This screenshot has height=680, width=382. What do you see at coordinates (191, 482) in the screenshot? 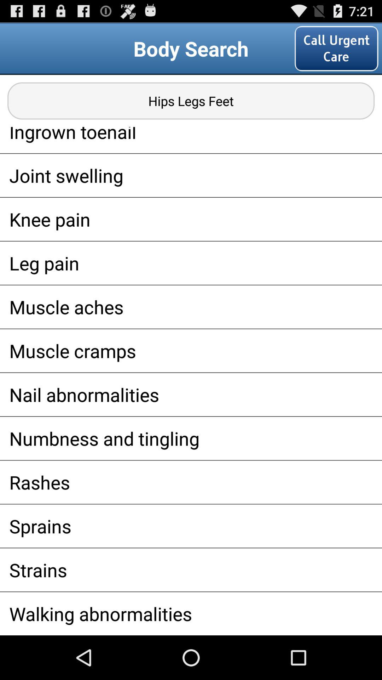
I see `tap the rashes icon` at bounding box center [191, 482].